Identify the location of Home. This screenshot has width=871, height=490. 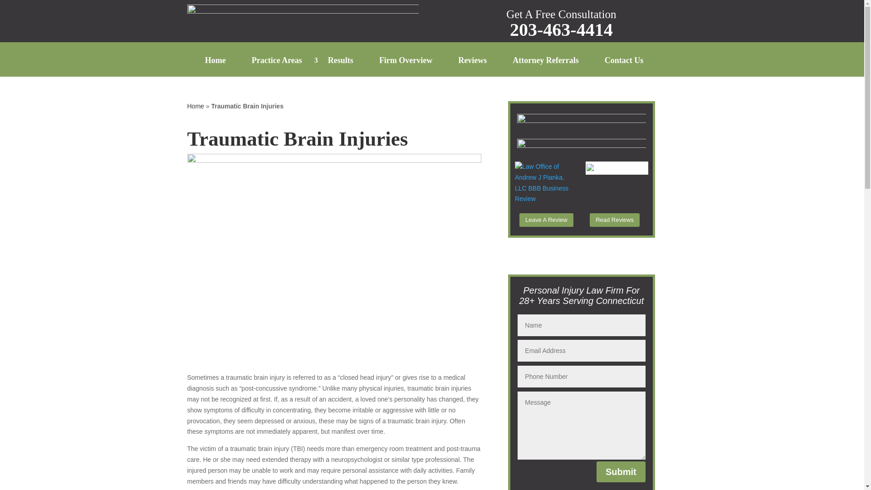
(223, 67).